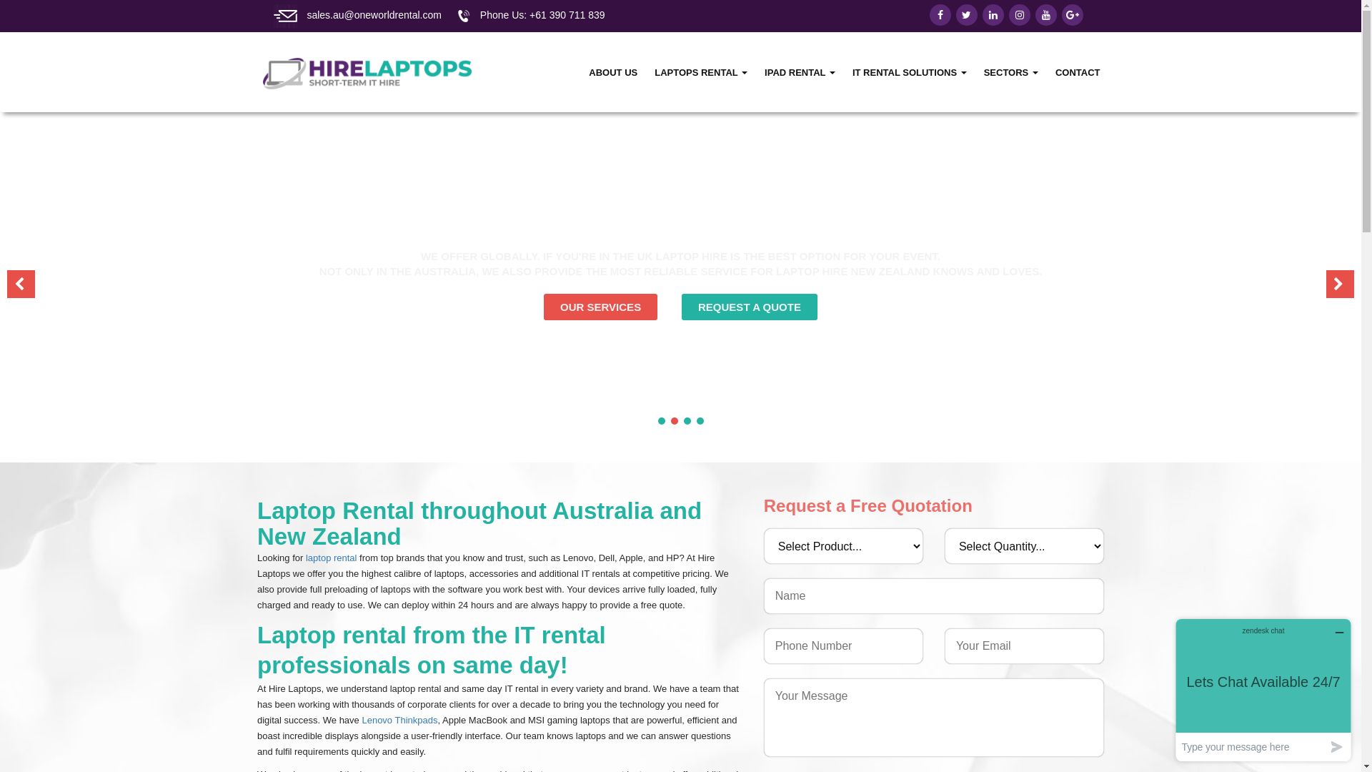  What do you see at coordinates (1025, 646) in the screenshot?
I see `Please enter valid email address` at bounding box center [1025, 646].